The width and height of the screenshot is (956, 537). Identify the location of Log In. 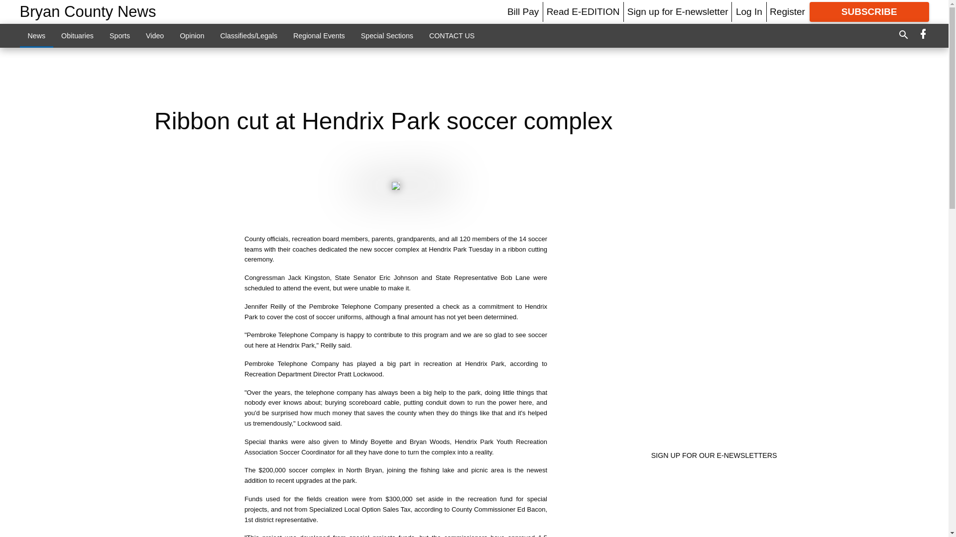
(749, 11).